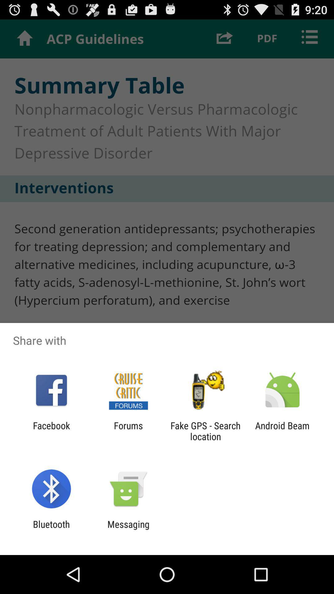 The image size is (334, 594). What do you see at coordinates (205, 431) in the screenshot?
I see `select the icon next to forums item` at bounding box center [205, 431].